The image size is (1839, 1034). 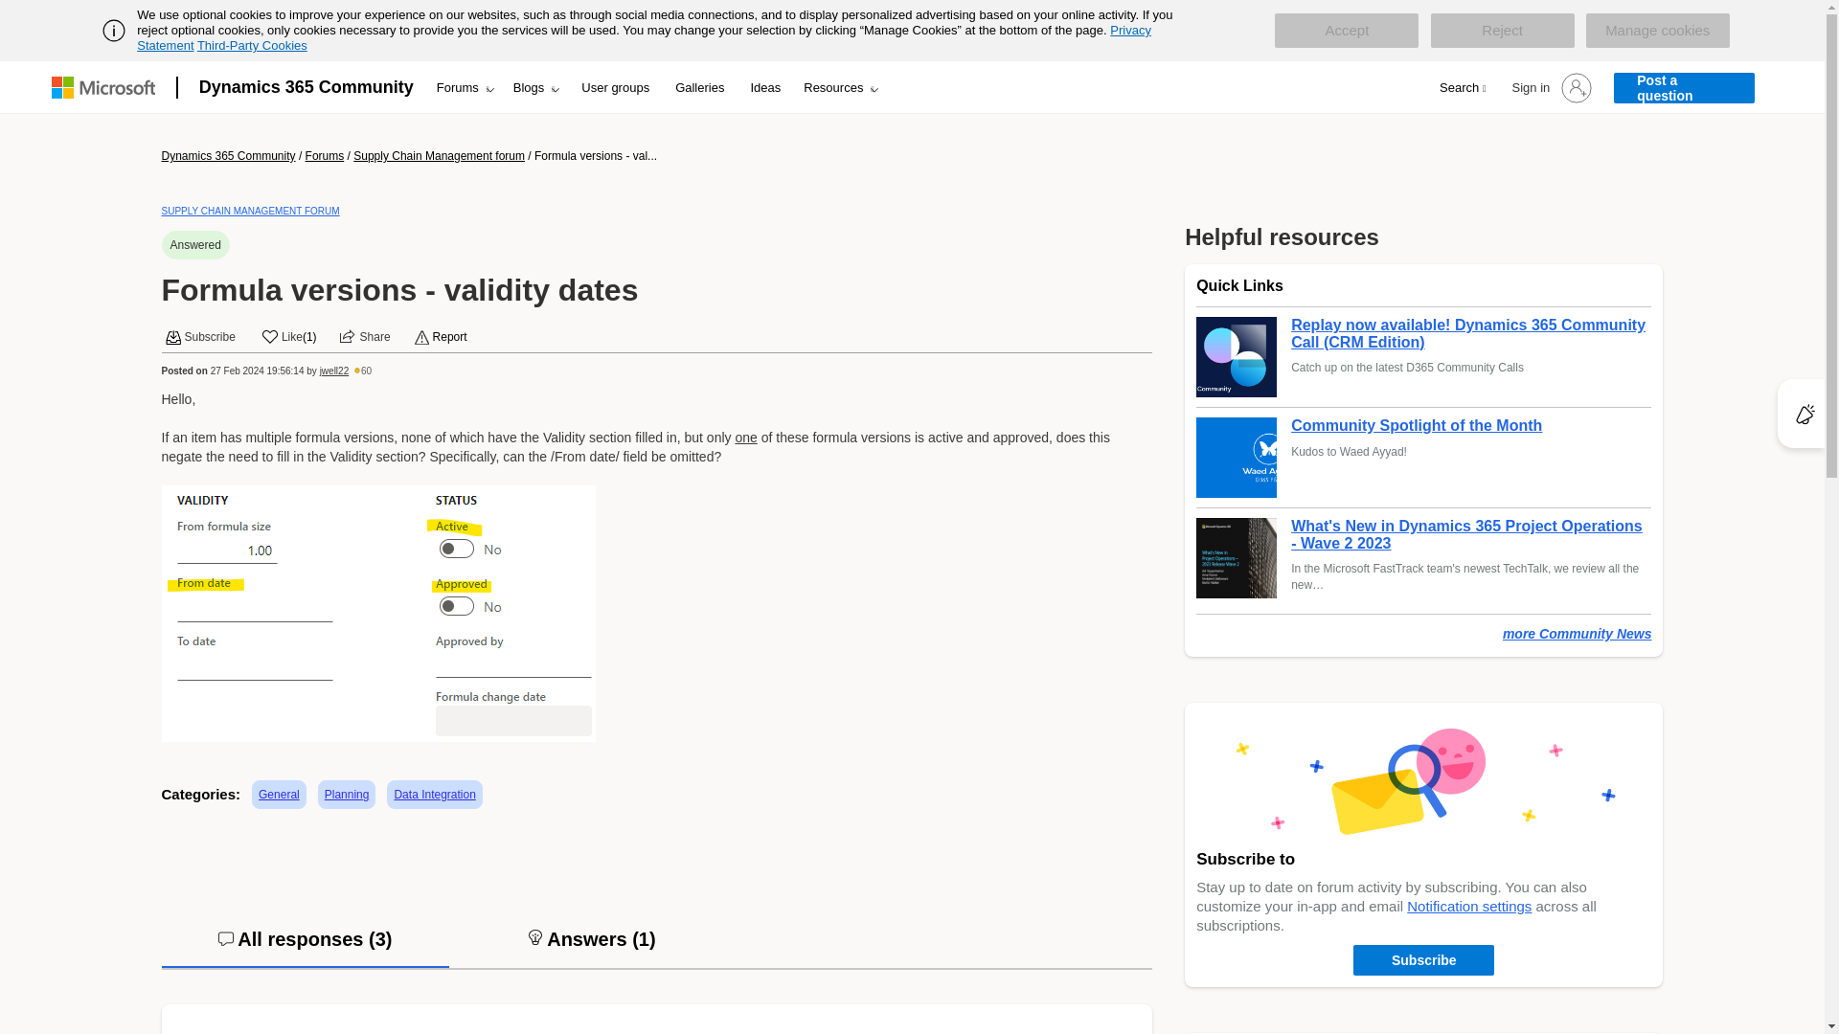 What do you see at coordinates (1657, 31) in the screenshot?
I see `Manage cookies` at bounding box center [1657, 31].